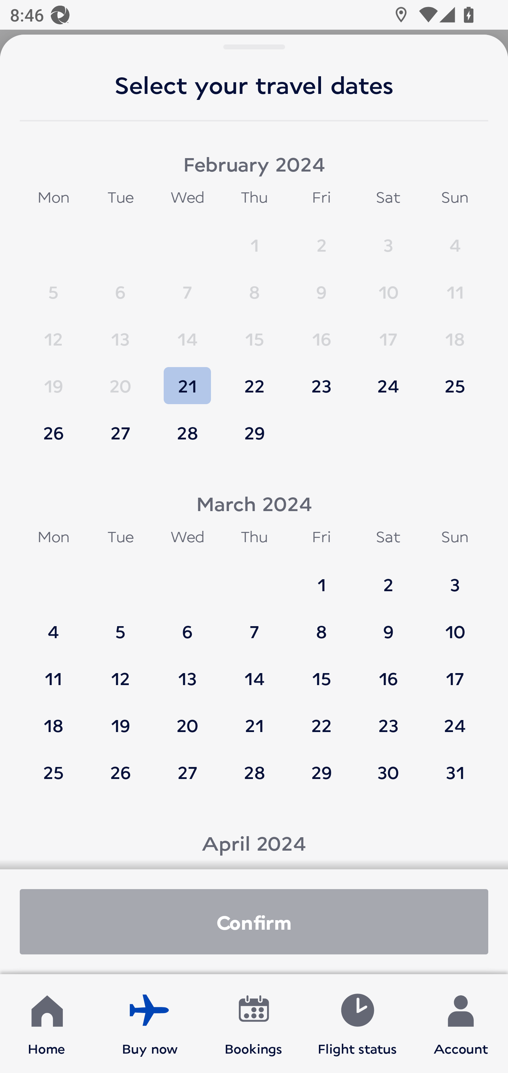 Image resolution: width=508 pixels, height=1073 pixels. I want to click on Home, so click(47, 1024).